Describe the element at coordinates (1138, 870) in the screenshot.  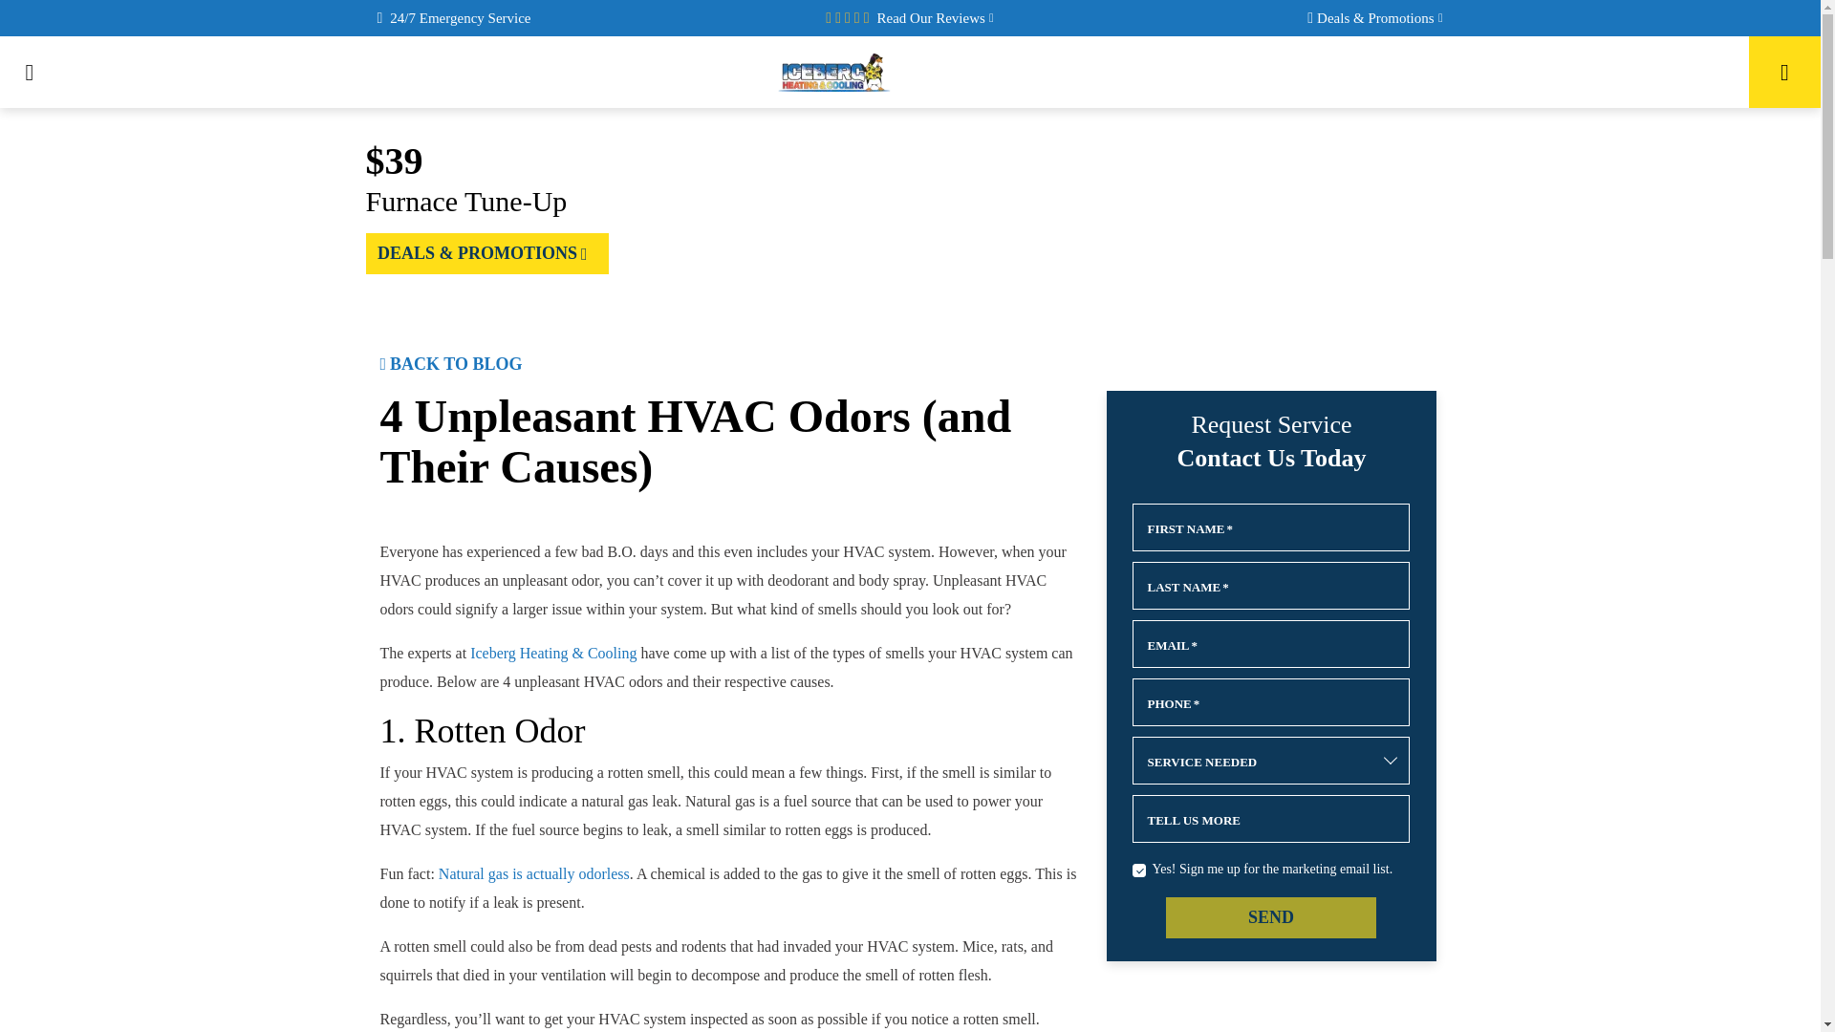
I see `Yes! Sign me up for the marketing email list.` at that location.